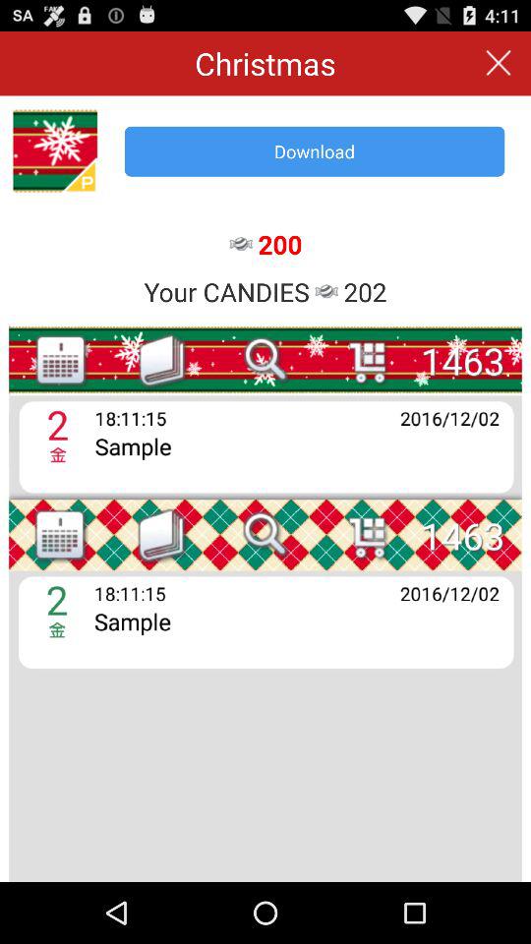 Image resolution: width=531 pixels, height=944 pixels. Describe the element at coordinates (498, 63) in the screenshot. I see `launch icon above the download button` at that location.